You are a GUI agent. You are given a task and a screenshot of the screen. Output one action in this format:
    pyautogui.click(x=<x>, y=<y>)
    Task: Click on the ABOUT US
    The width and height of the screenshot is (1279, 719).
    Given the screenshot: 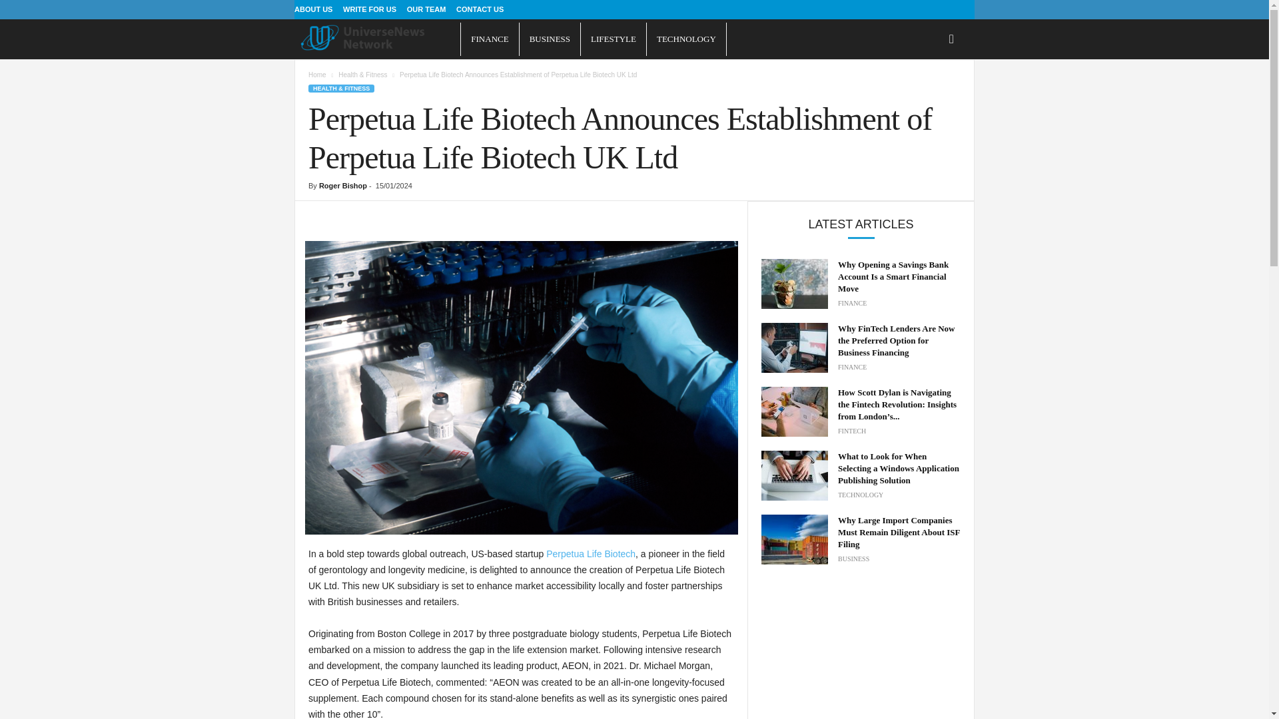 What is the action you would take?
    pyautogui.click(x=313, y=9)
    